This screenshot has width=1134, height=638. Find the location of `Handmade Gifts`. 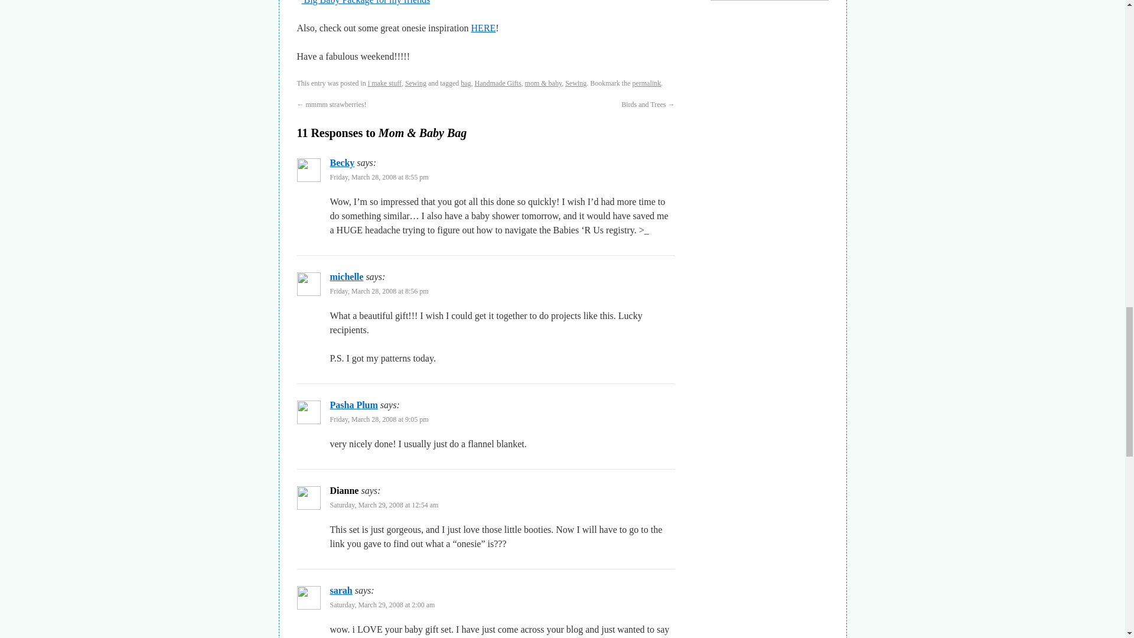

Handmade Gifts is located at coordinates (498, 83).